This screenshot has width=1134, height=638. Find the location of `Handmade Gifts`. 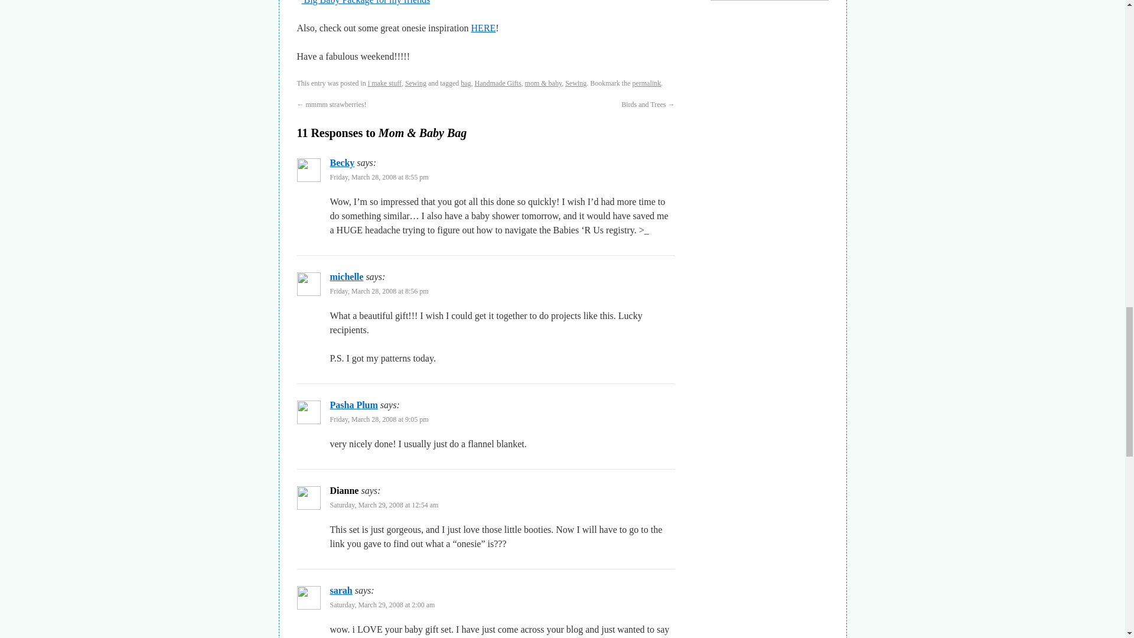

Handmade Gifts is located at coordinates (498, 83).